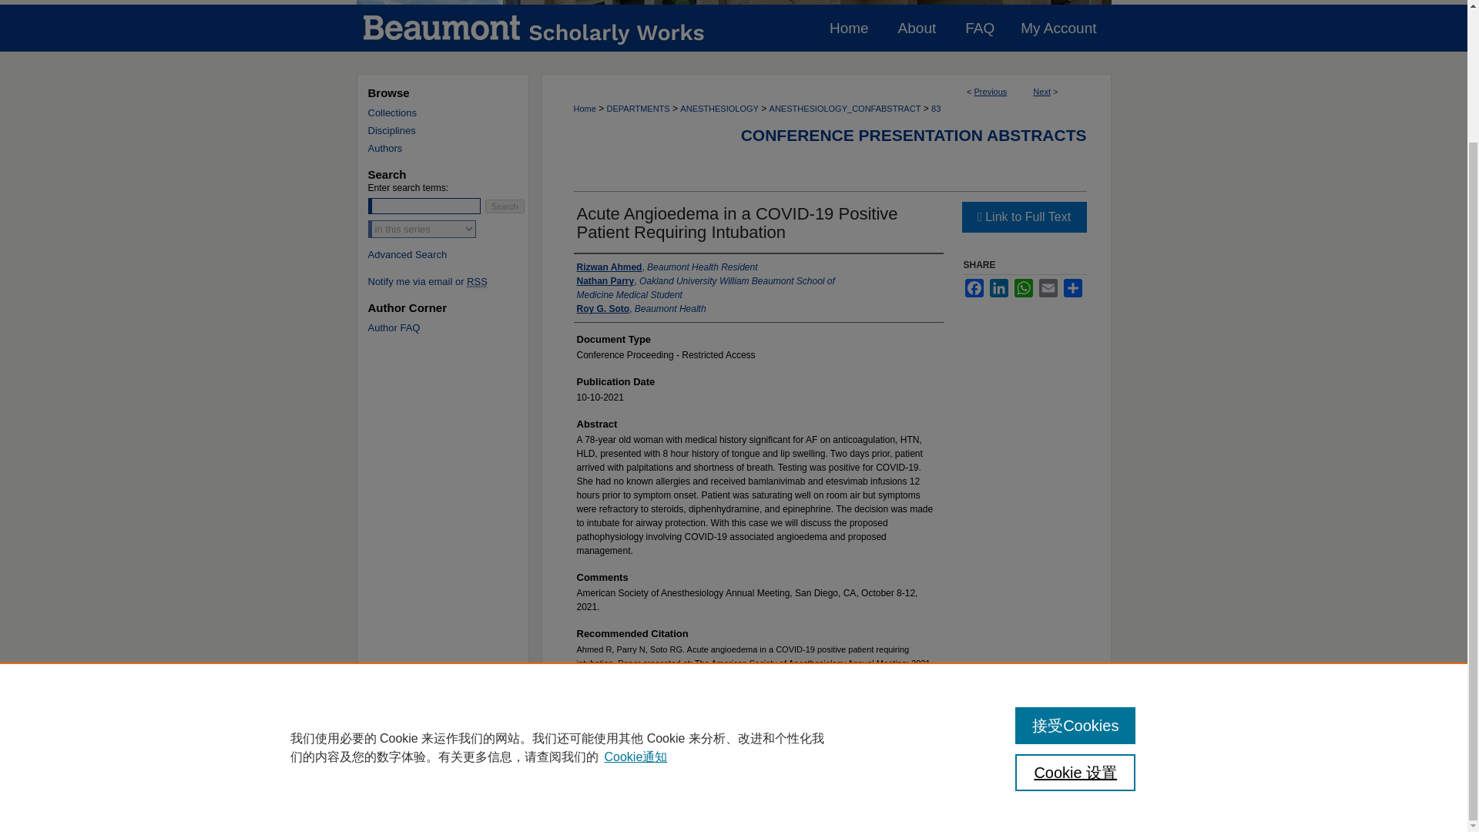  I want to click on Previous, so click(991, 92).